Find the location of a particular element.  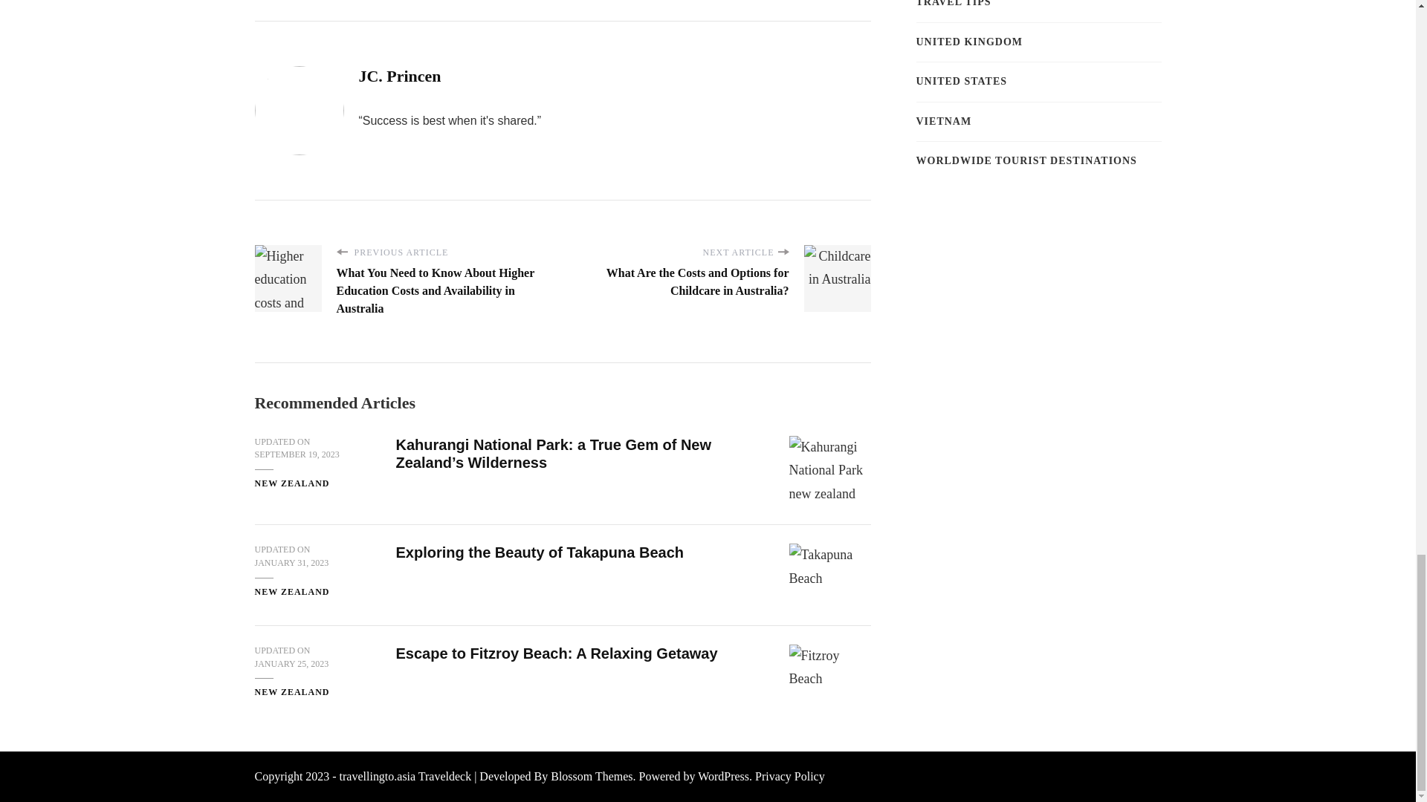

Exploring the Beauty of Takapuna Beach is located at coordinates (539, 552).